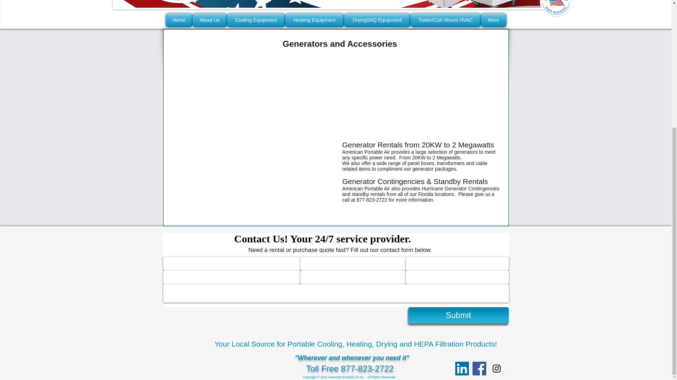  Describe the element at coordinates (209, 20) in the screenshot. I see `About Us` at that location.